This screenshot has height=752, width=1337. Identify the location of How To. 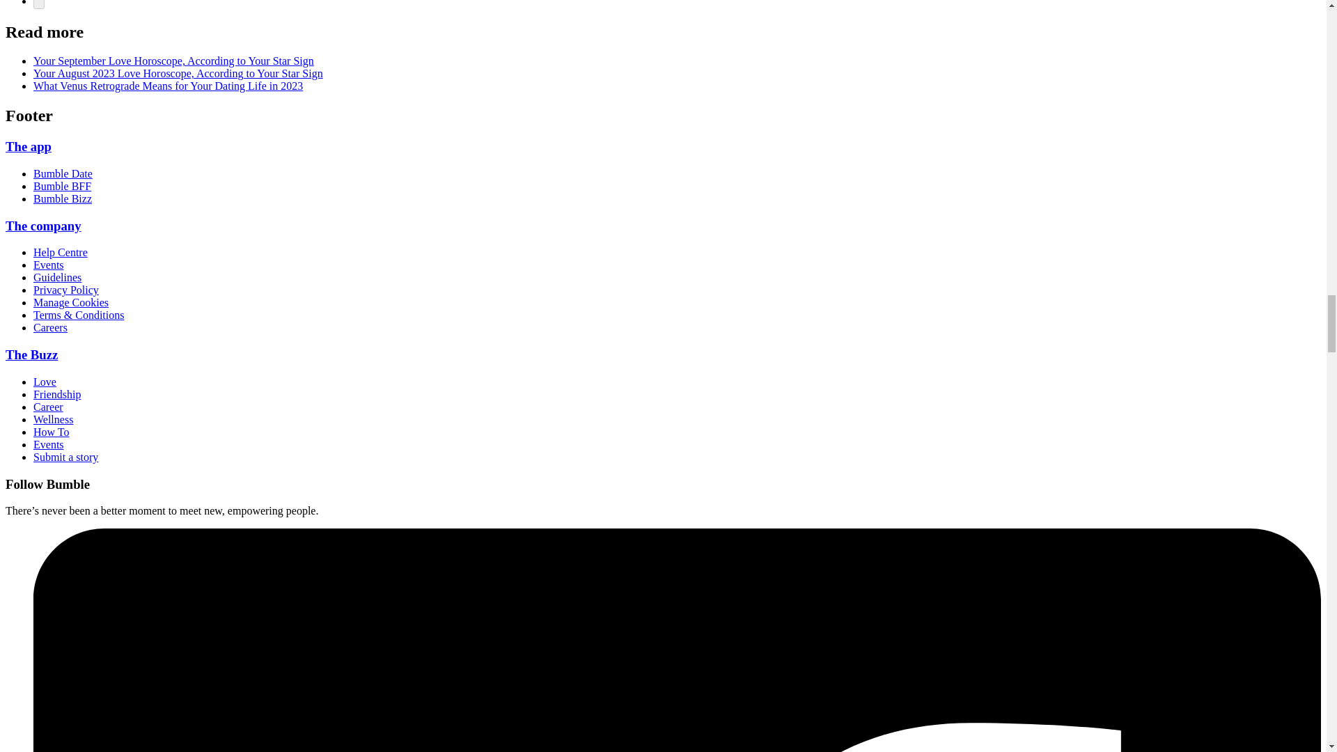
(52, 432).